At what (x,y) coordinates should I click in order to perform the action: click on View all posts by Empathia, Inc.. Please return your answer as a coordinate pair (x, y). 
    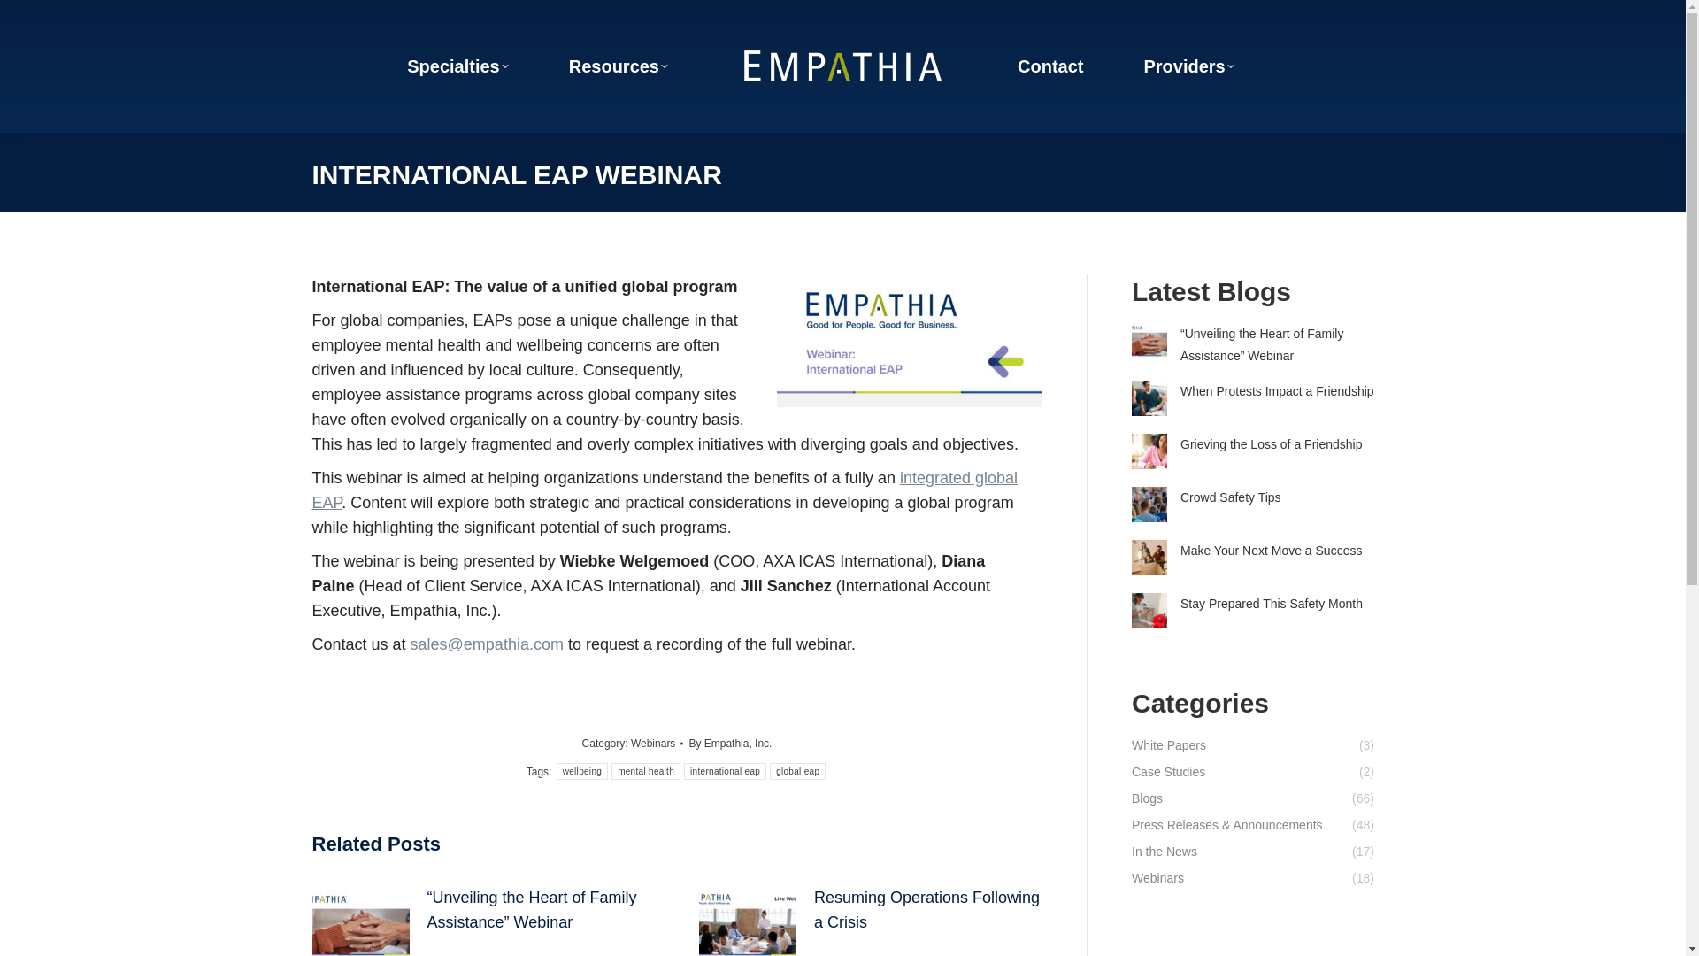
    Looking at the image, I should click on (729, 744).